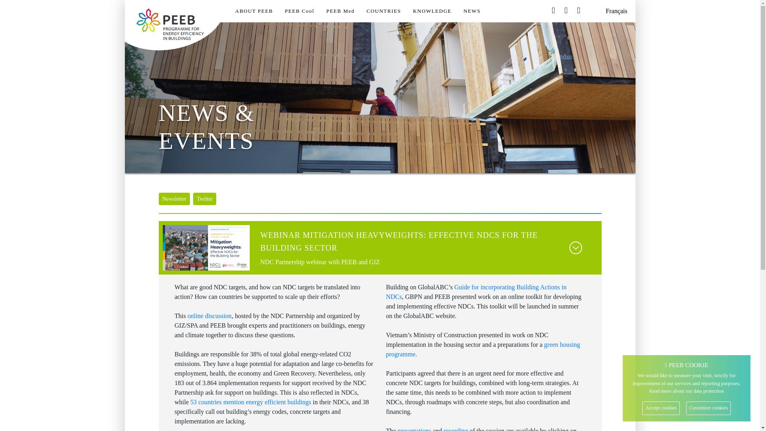 This screenshot has height=431, width=766. I want to click on Newsletter, so click(175, 199).